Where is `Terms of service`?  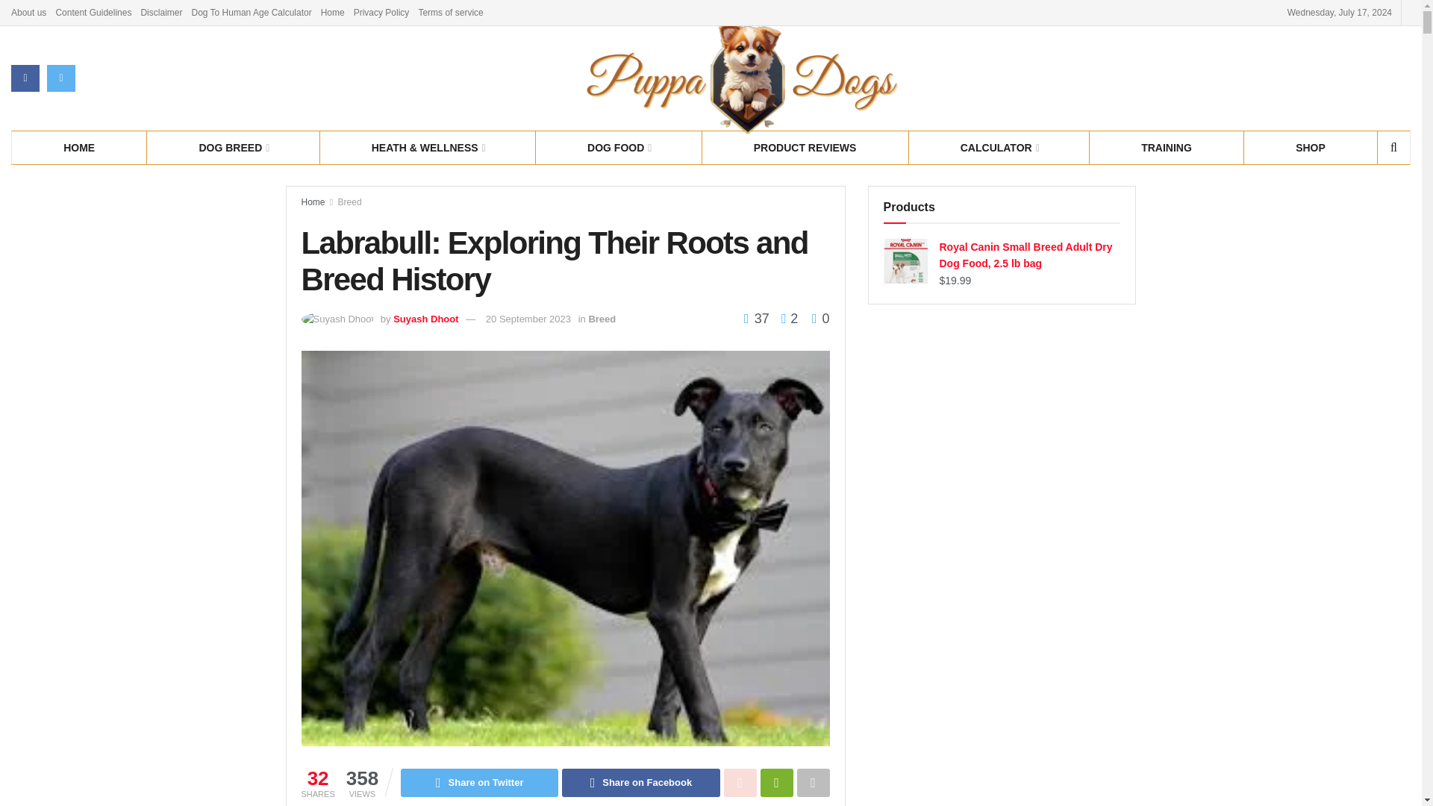 Terms of service is located at coordinates (451, 12).